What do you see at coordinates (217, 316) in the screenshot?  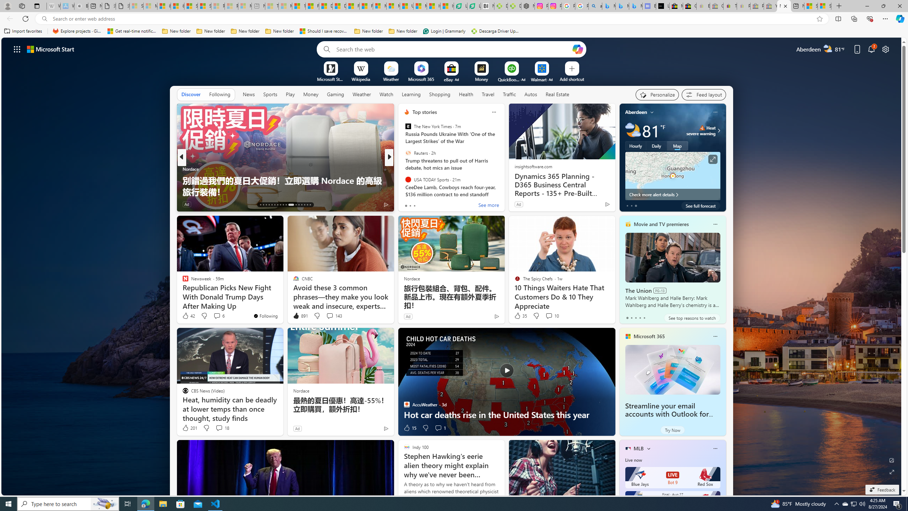 I see `View comments 6 Comment` at bounding box center [217, 316].